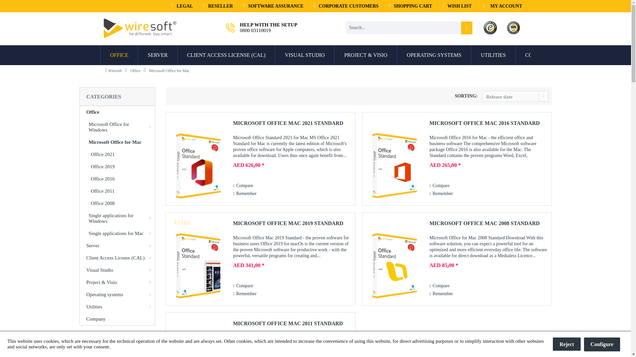 This screenshot has width=636, height=357. Describe the element at coordinates (410, 6) in the screenshot. I see `shopping cart` at that location.